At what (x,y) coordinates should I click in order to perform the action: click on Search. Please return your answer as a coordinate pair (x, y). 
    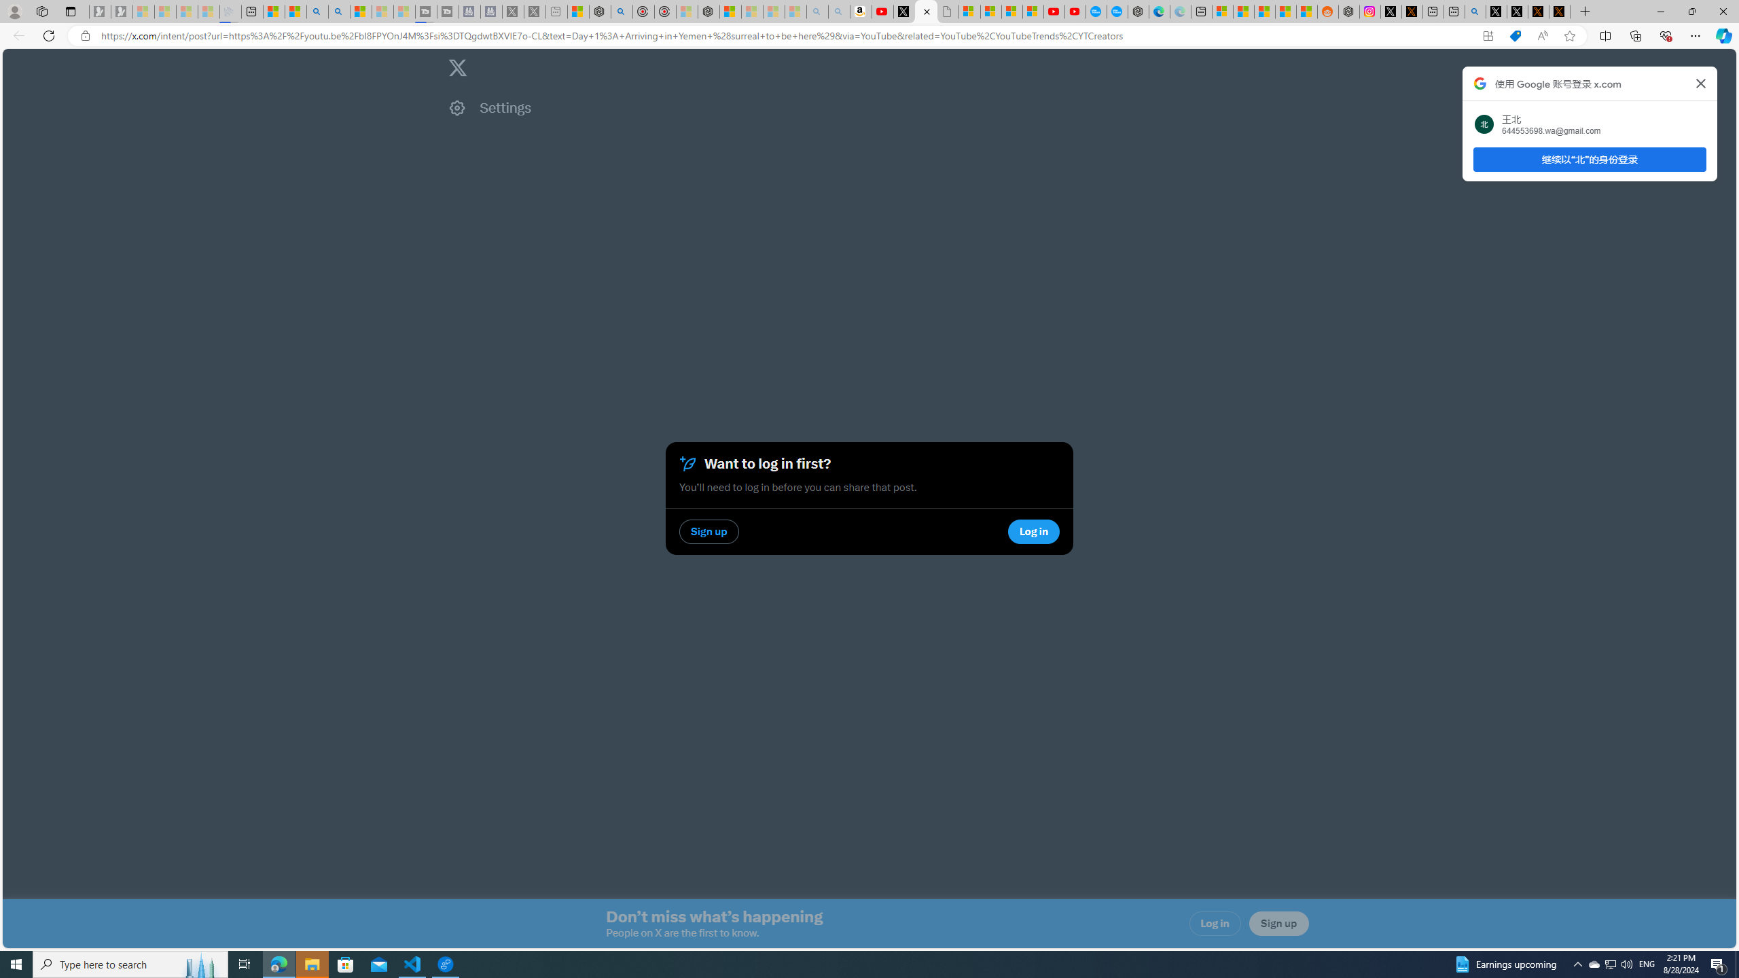
    Looking at the image, I should click on (340, 12).